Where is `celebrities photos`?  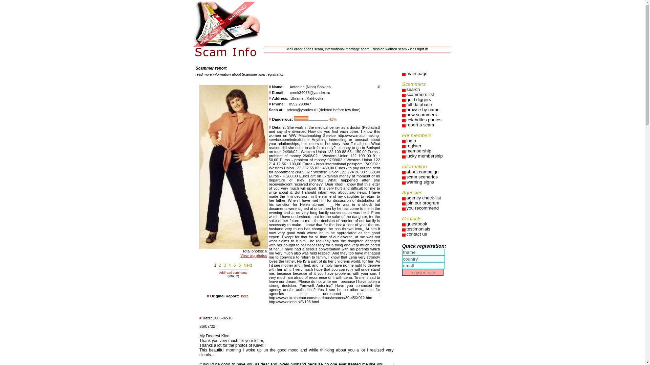 celebrities photos is located at coordinates (428, 120).